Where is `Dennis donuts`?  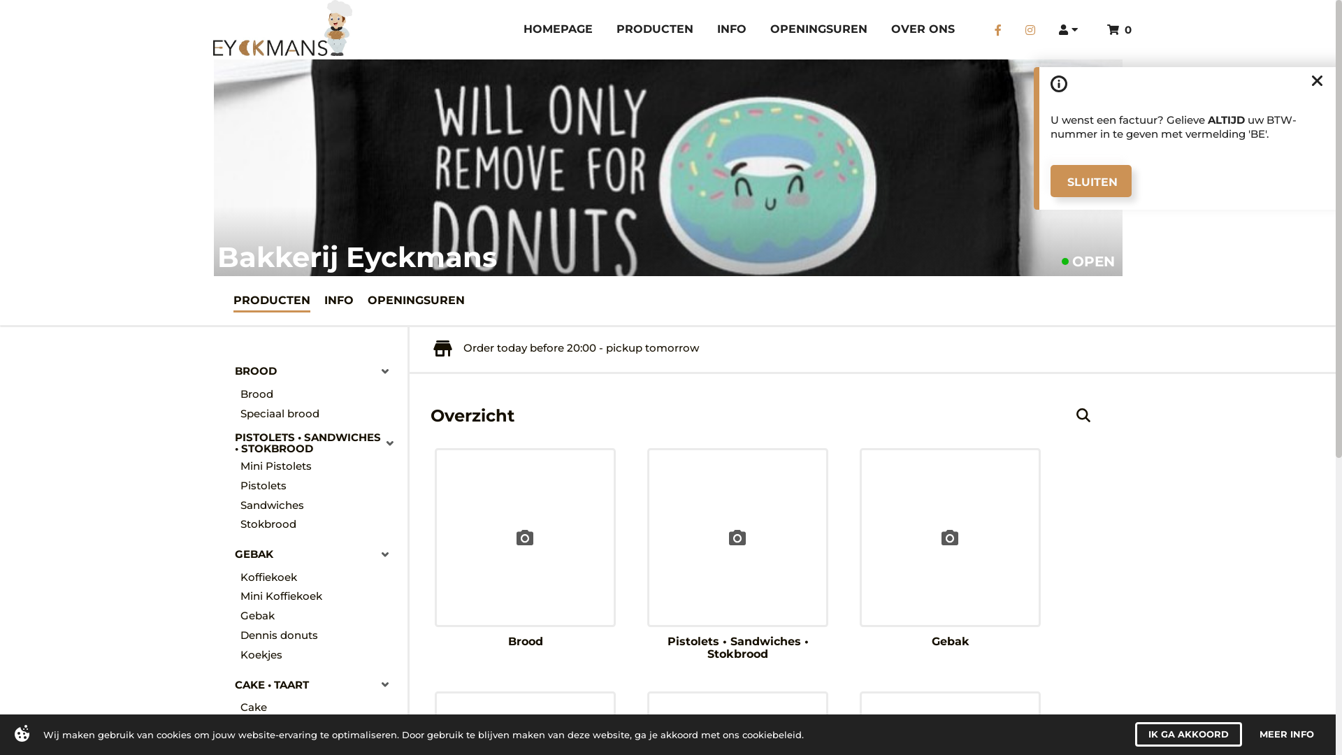 Dennis donuts is located at coordinates (320, 635).